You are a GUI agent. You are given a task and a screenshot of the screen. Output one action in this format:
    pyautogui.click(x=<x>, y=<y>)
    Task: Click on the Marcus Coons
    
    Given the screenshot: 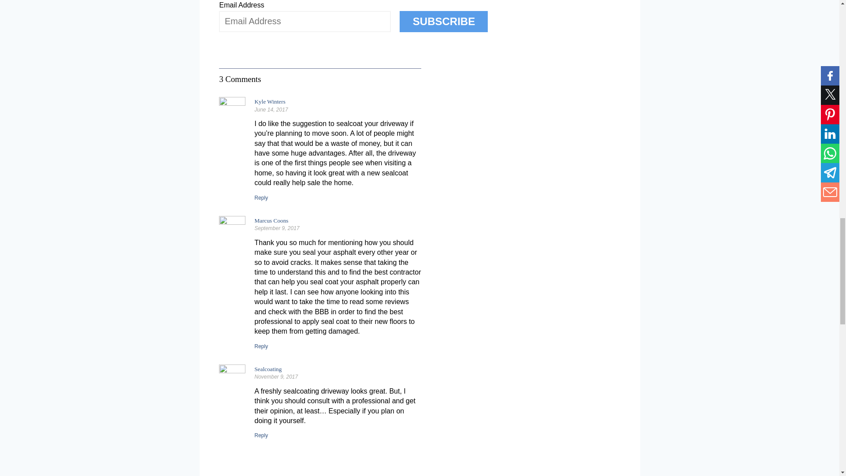 What is the action you would take?
    pyautogui.click(x=271, y=220)
    